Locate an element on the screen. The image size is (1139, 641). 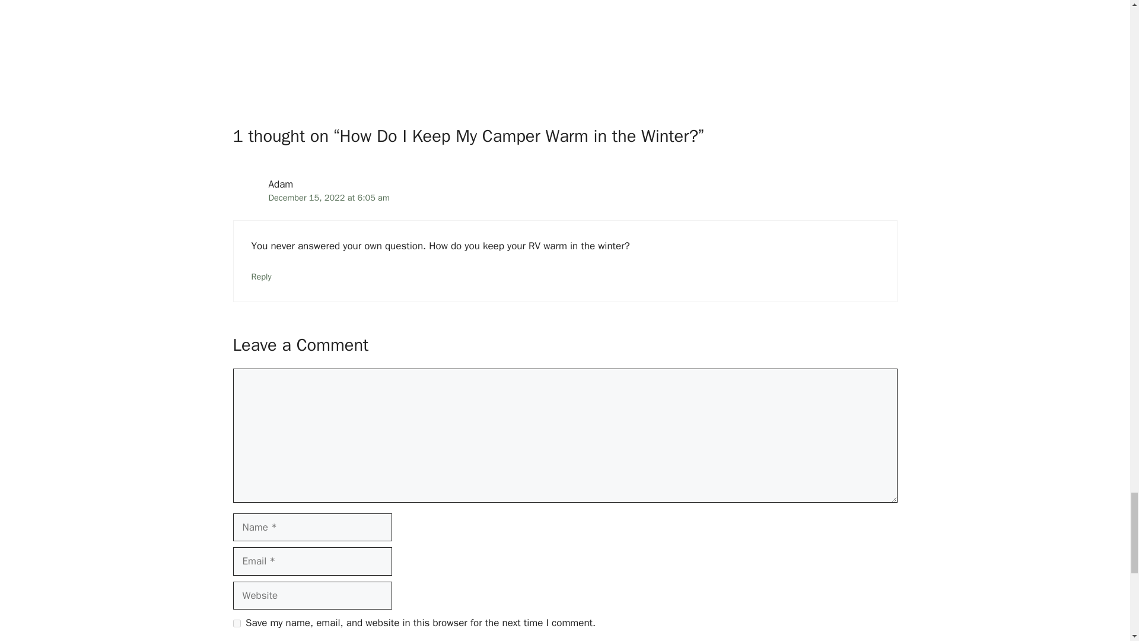
December 15, 2022 at 6:05 am is located at coordinates (329, 198).